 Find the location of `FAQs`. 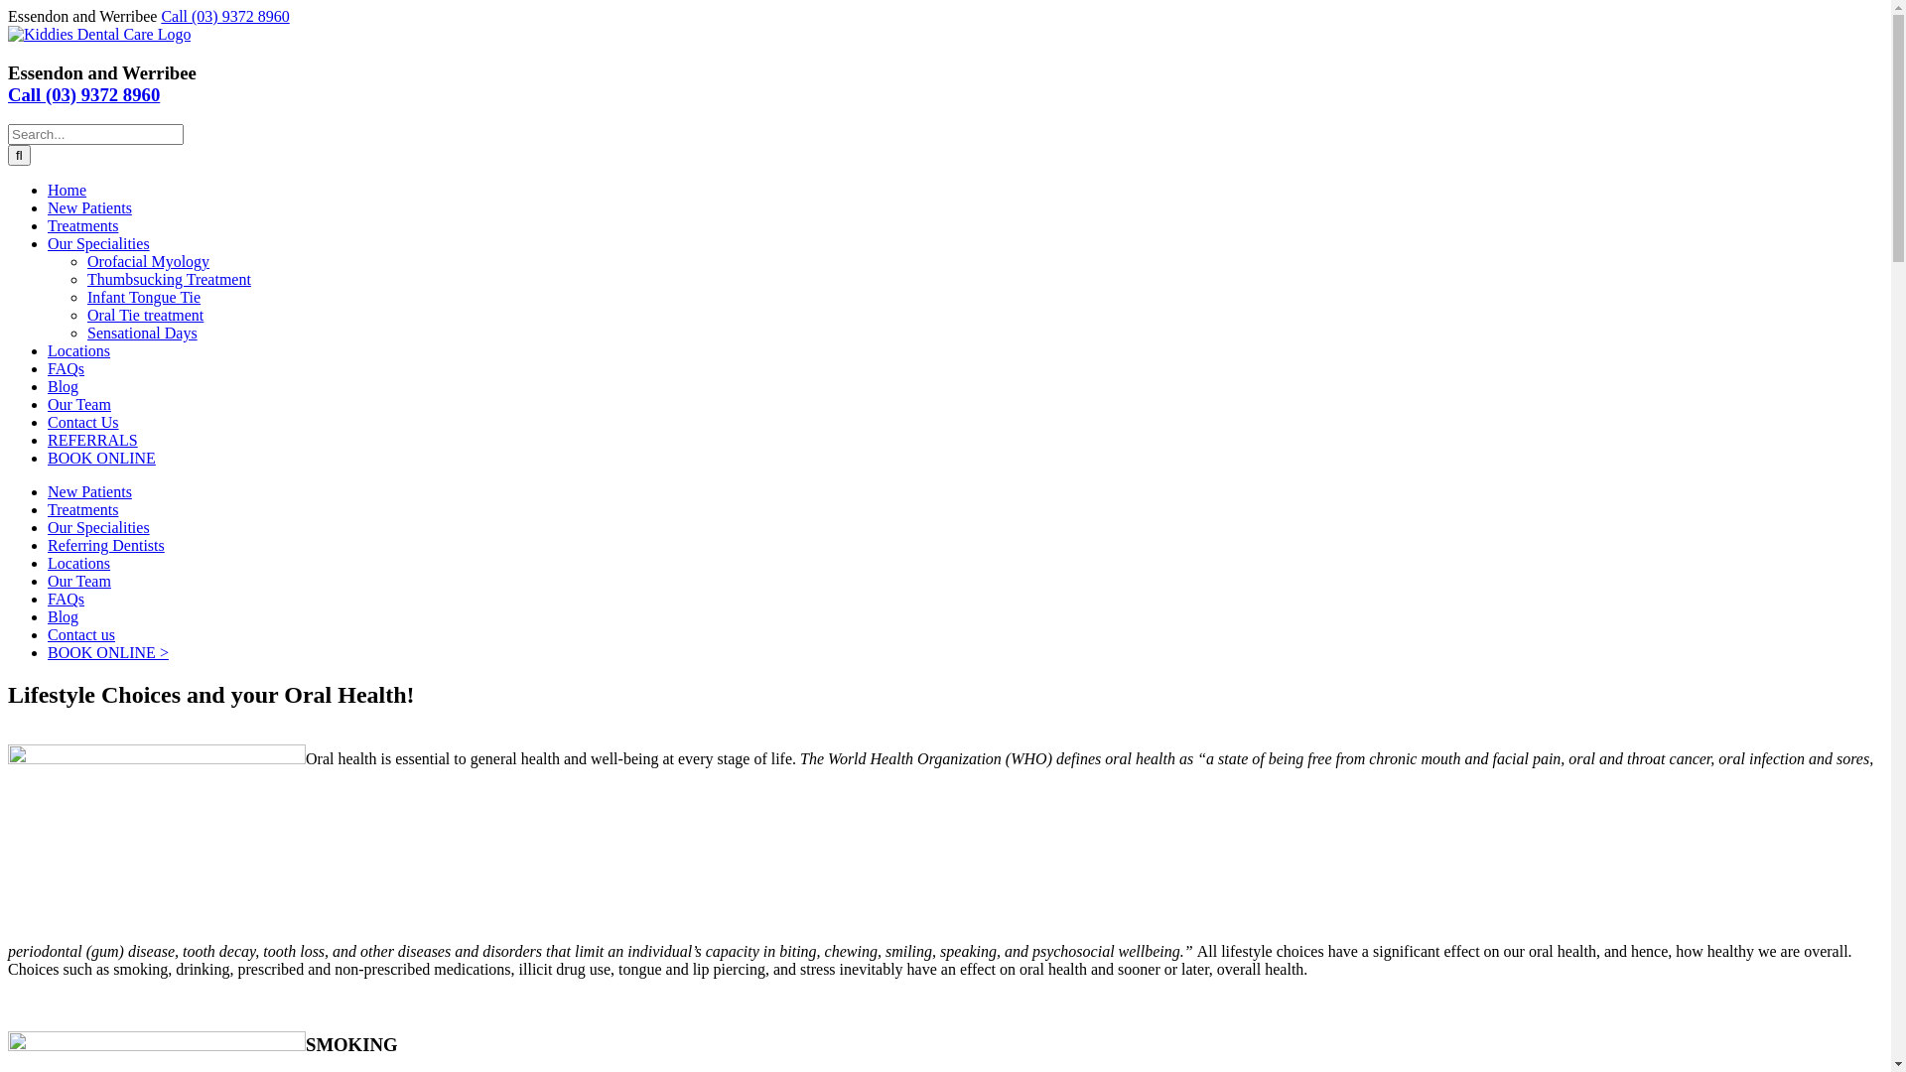

FAQs is located at coordinates (66, 600).